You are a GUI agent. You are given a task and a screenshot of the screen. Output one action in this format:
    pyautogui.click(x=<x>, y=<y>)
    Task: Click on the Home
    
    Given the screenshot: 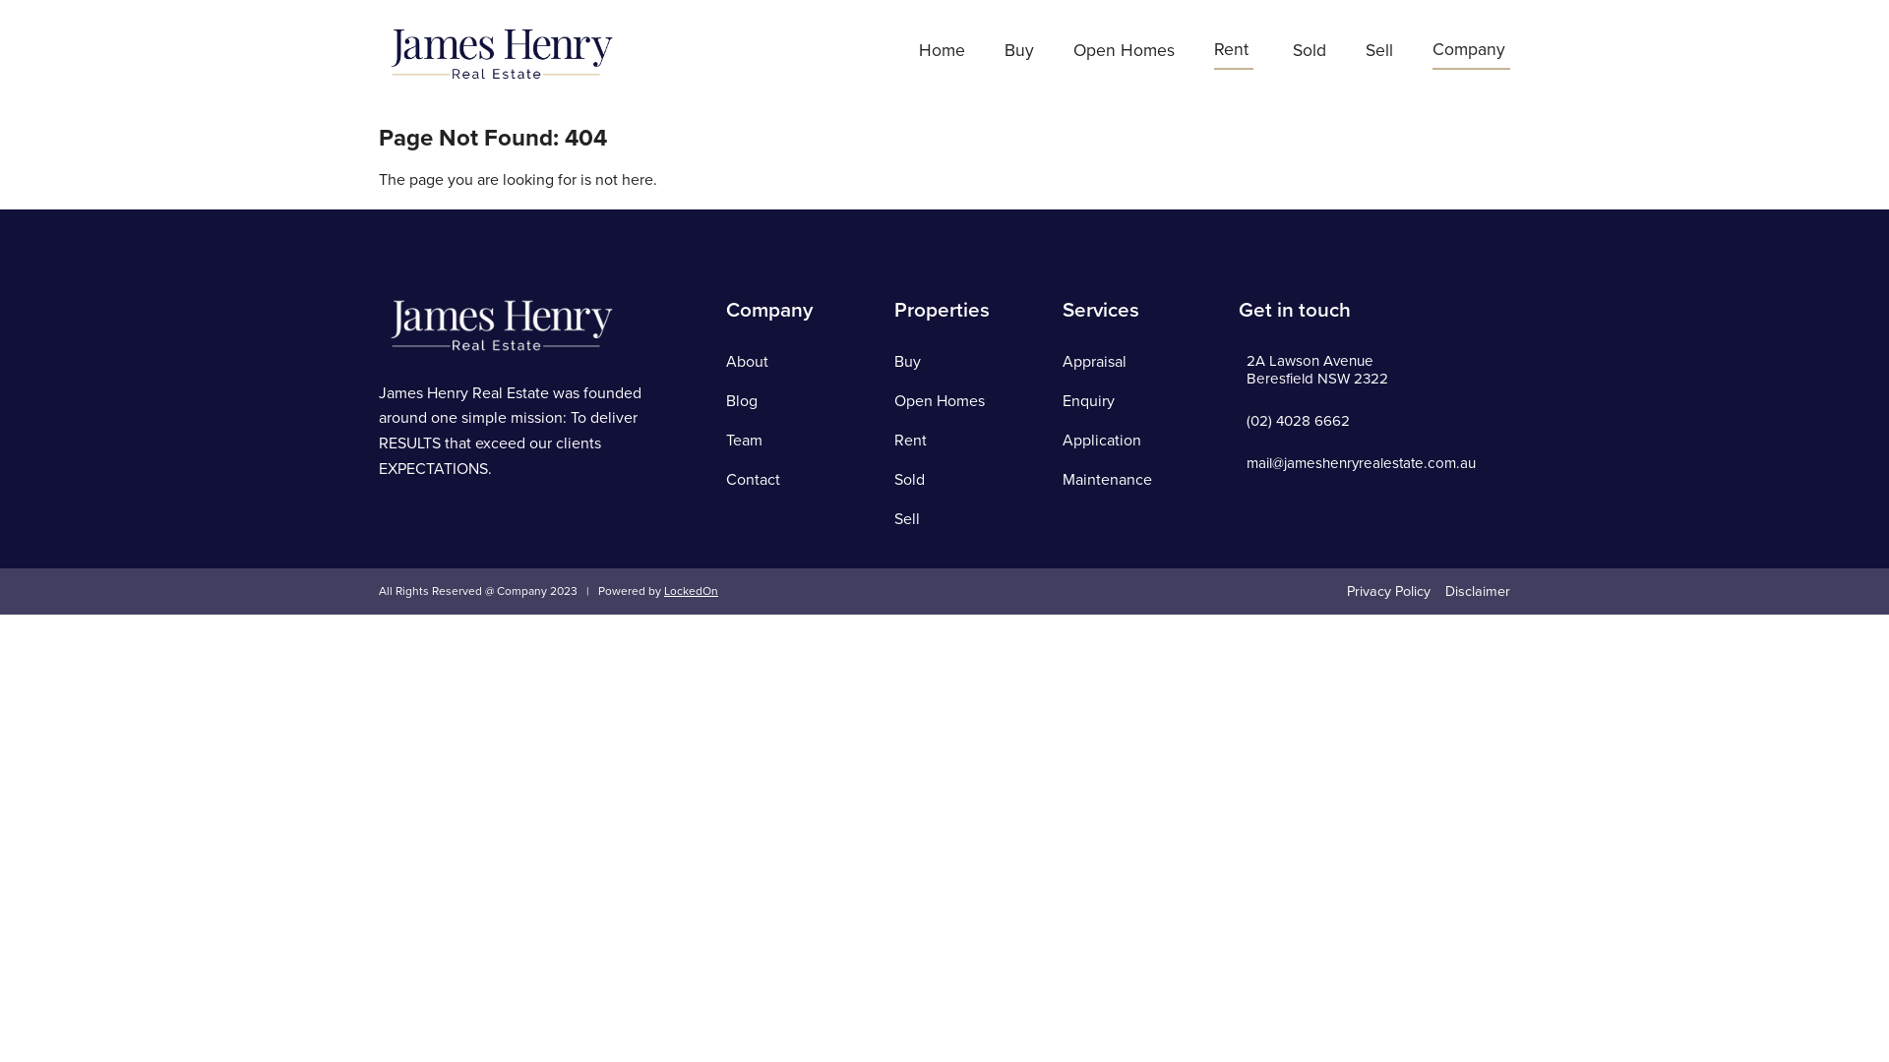 What is the action you would take?
    pyautogui.click(x=943, y=53)
    